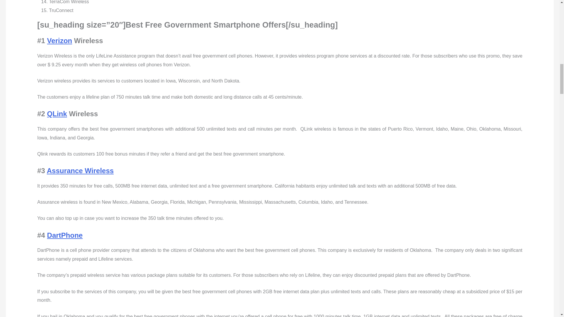  Describe the element at coordinates (80, 171) in the screenshot. I see `Assurance Wireless` at that location.